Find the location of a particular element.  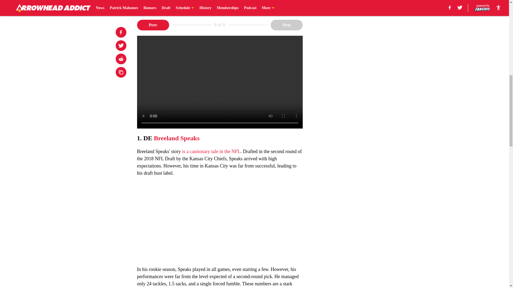

Next is located at coordinates (286, 25).